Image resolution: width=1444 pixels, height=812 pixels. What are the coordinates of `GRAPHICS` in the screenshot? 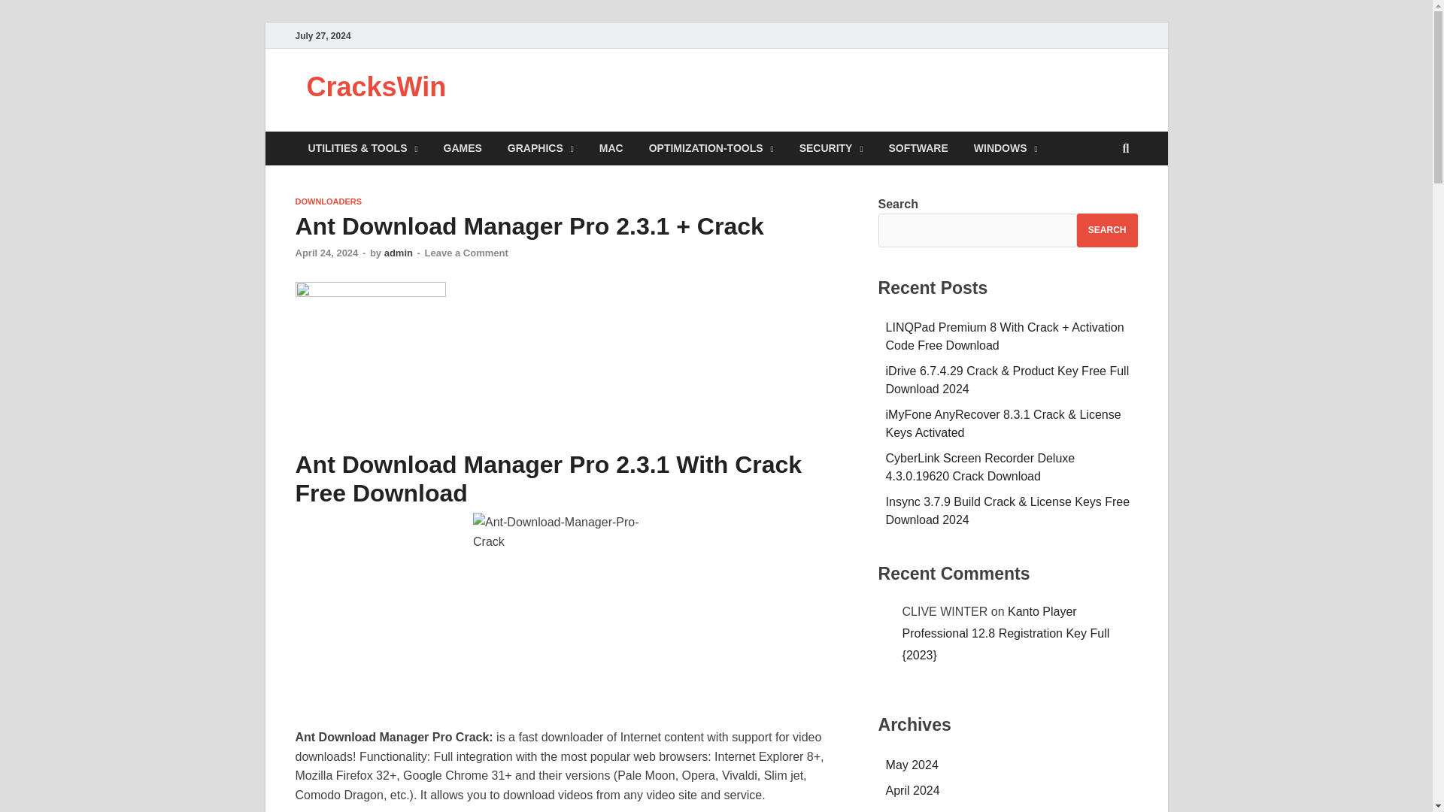 It's located at (540, 148).